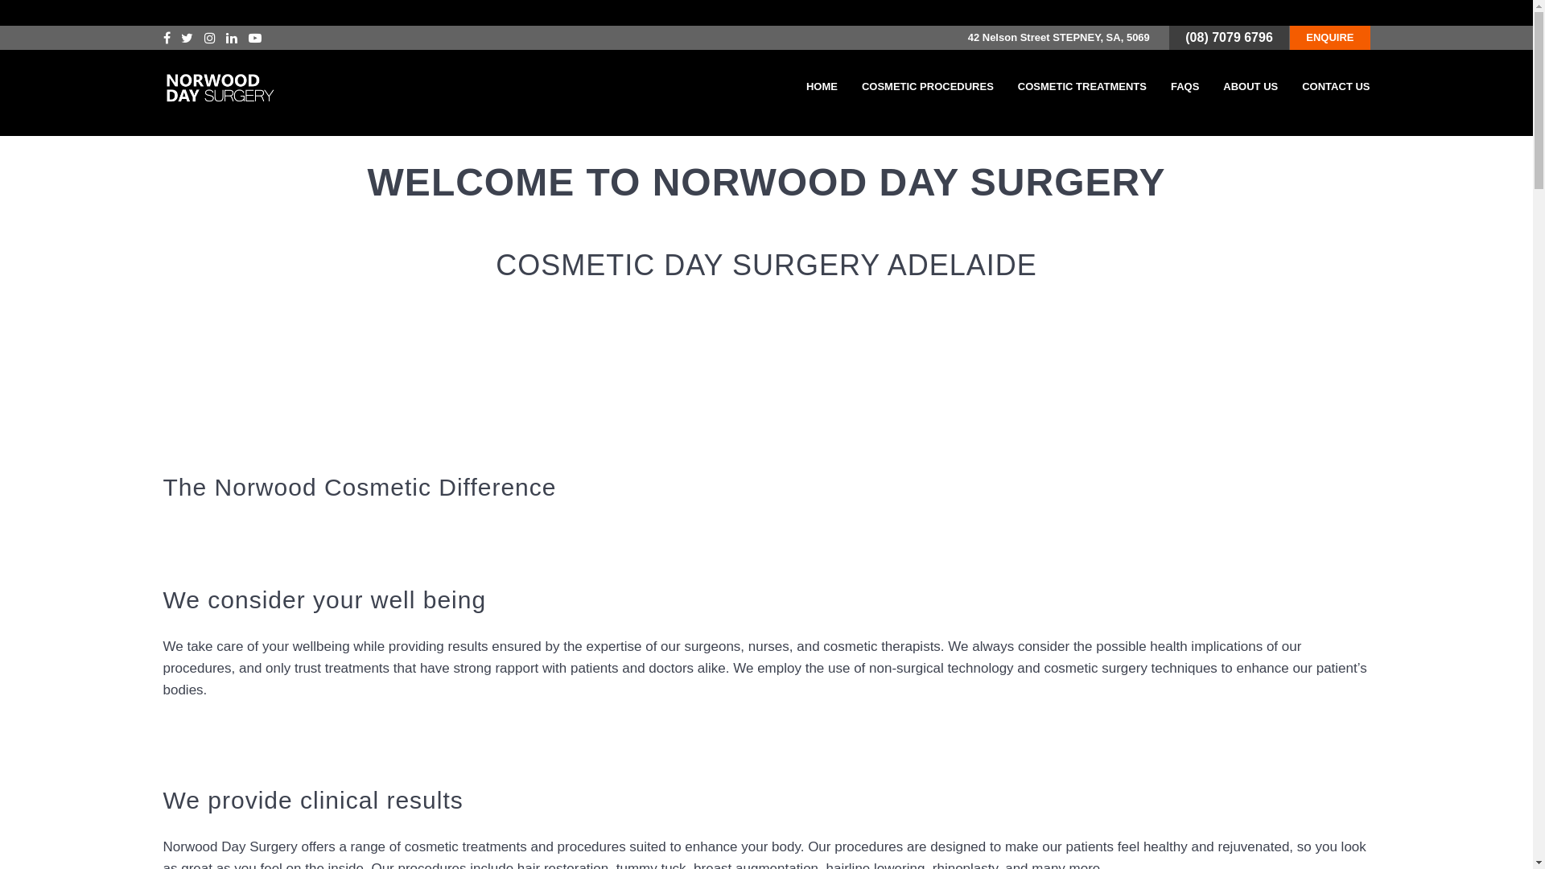 The width and height of the screenshot is (1545, 869). I want to click on COSMETIC TREATMENTS, so click(1082, 87).